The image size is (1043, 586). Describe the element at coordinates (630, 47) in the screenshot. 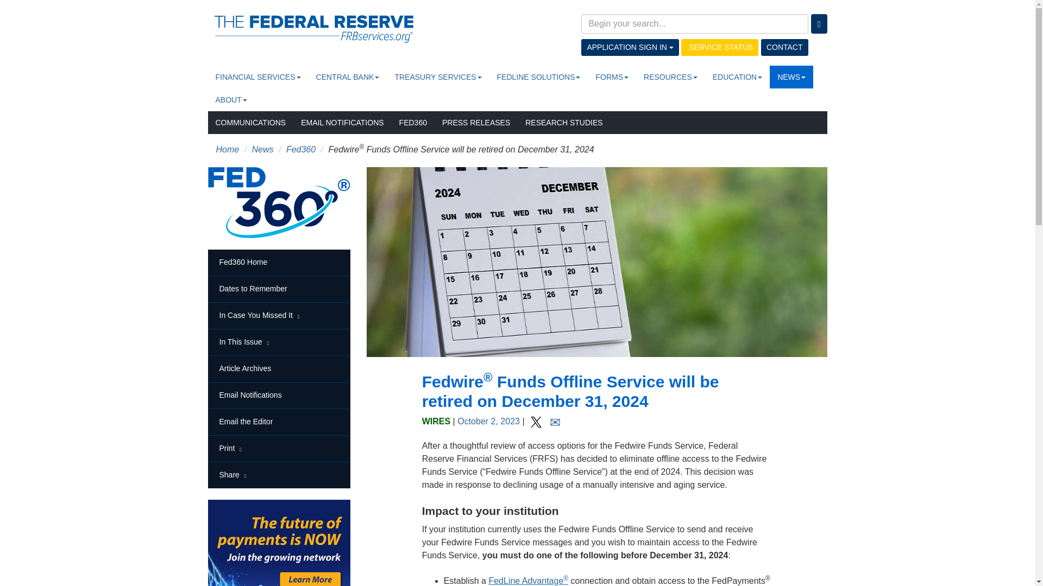

I see `APPLICATION SIGN IN` at that location.